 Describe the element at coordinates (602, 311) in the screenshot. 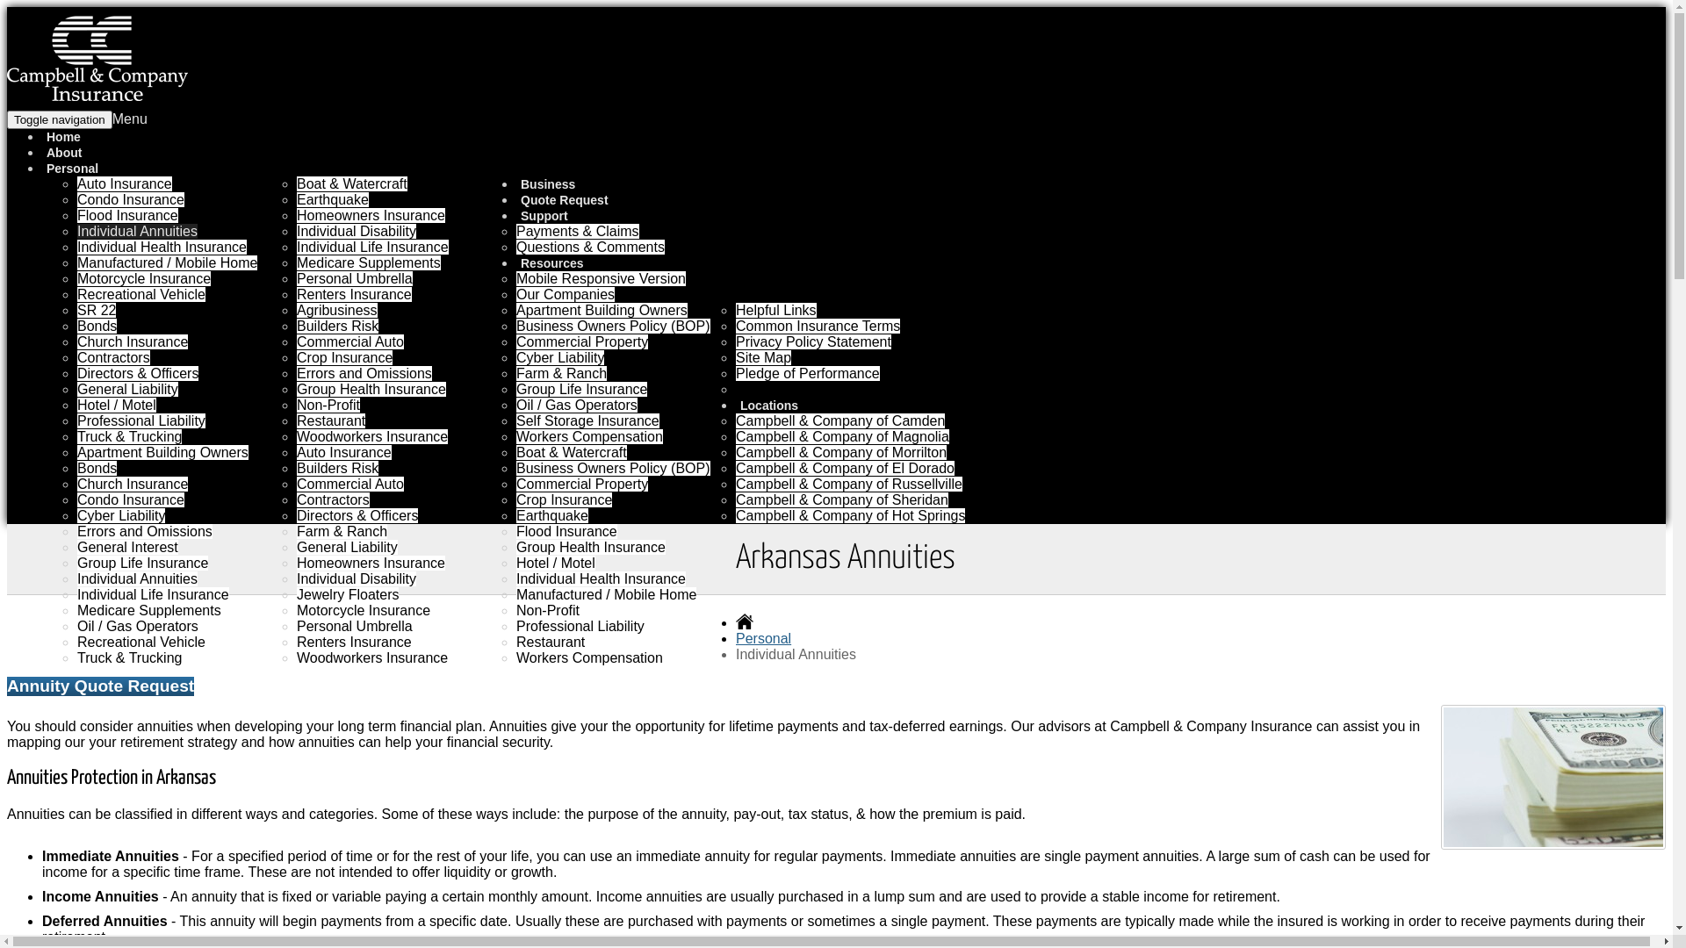

I see `Apartment Building Owners` at that location.